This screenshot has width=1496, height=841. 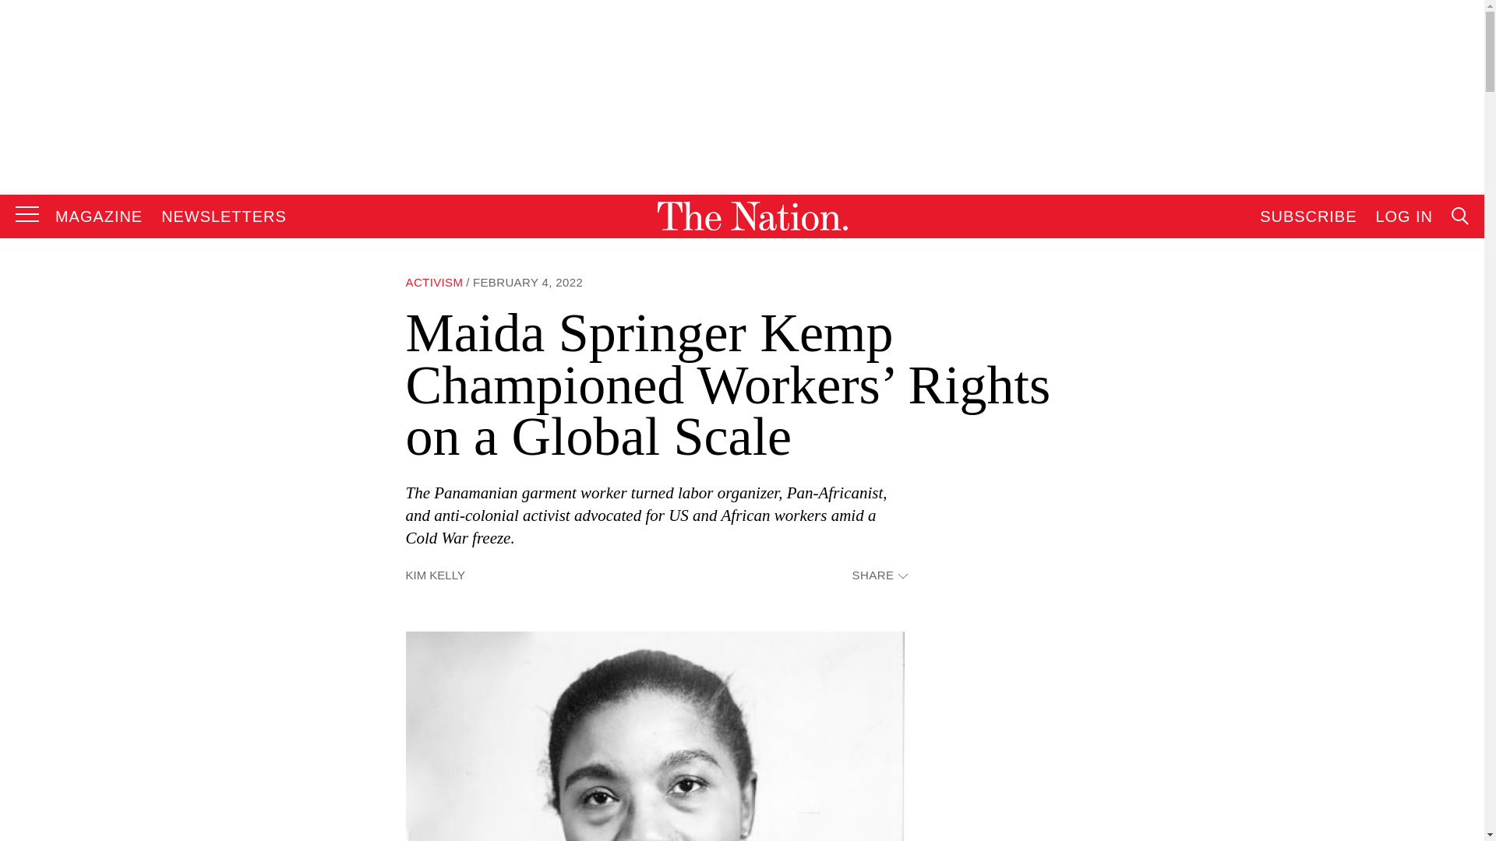 I want to click on maida-springer-kemp-tumblr, so click(x=654, y=737).